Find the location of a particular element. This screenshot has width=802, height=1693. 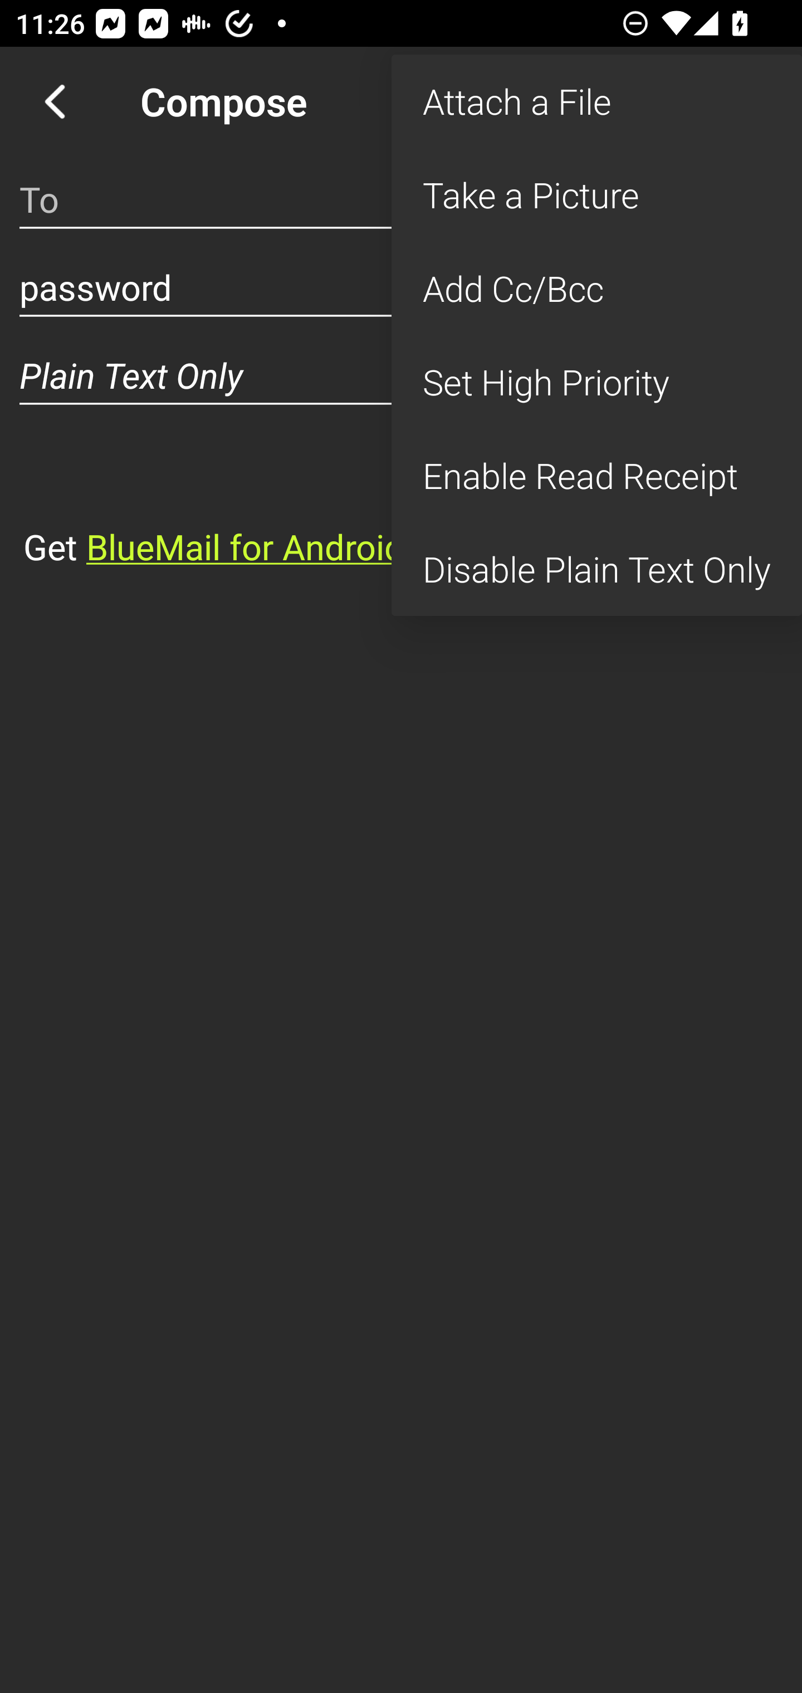

Set High Priority is located at coordinates (596, 381).